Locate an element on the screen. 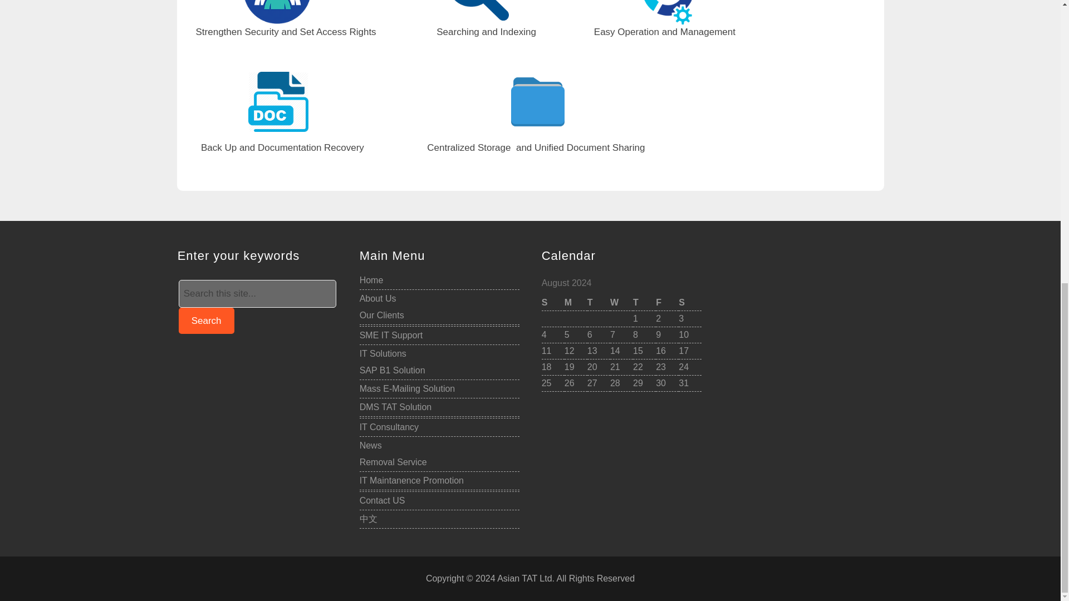  IT Solutions is located at coordinates (383, 353).